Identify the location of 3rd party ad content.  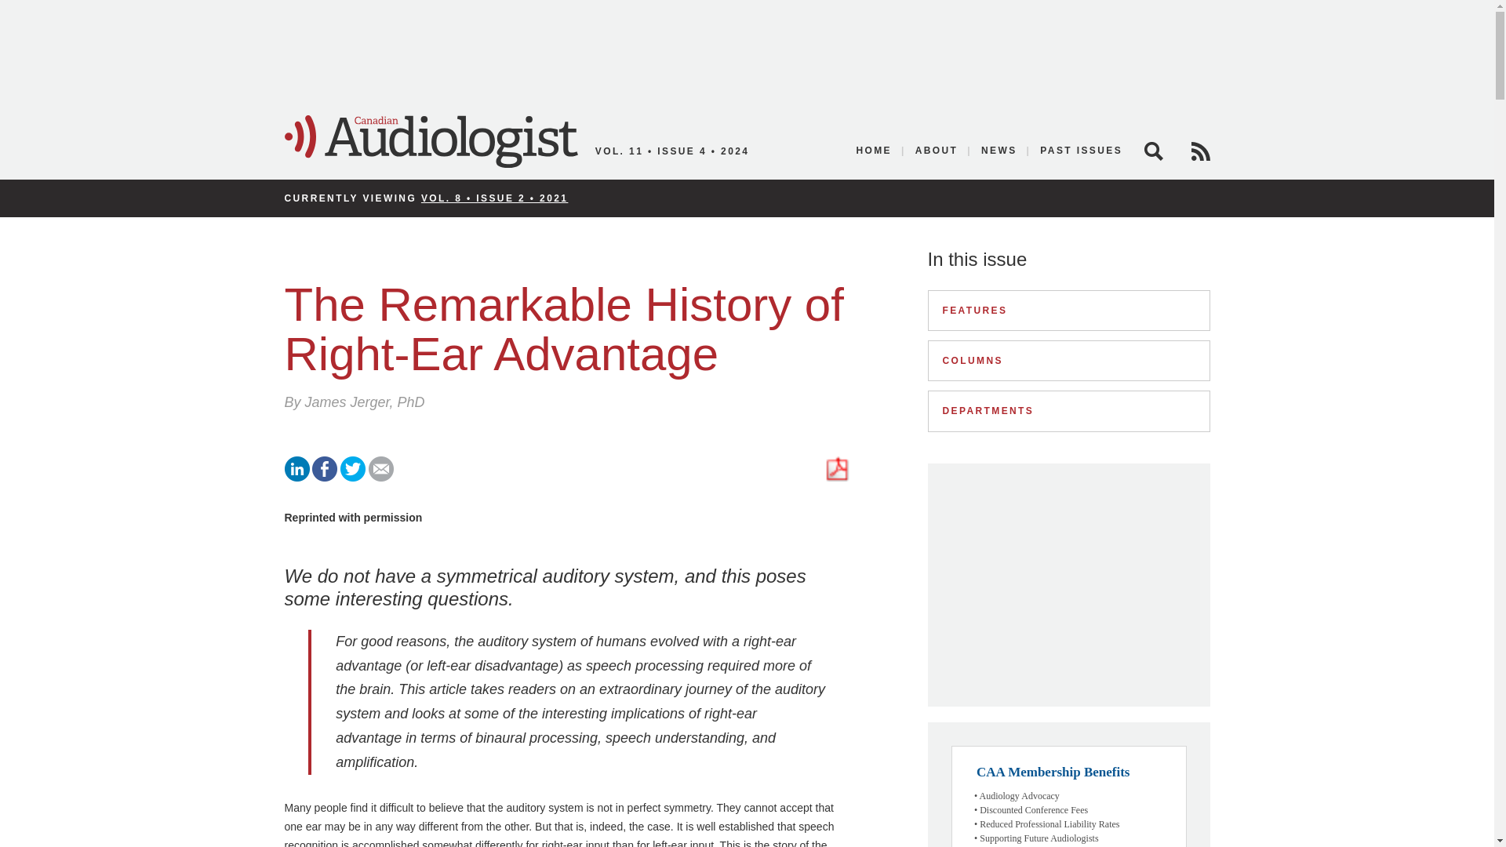
(746, 51).